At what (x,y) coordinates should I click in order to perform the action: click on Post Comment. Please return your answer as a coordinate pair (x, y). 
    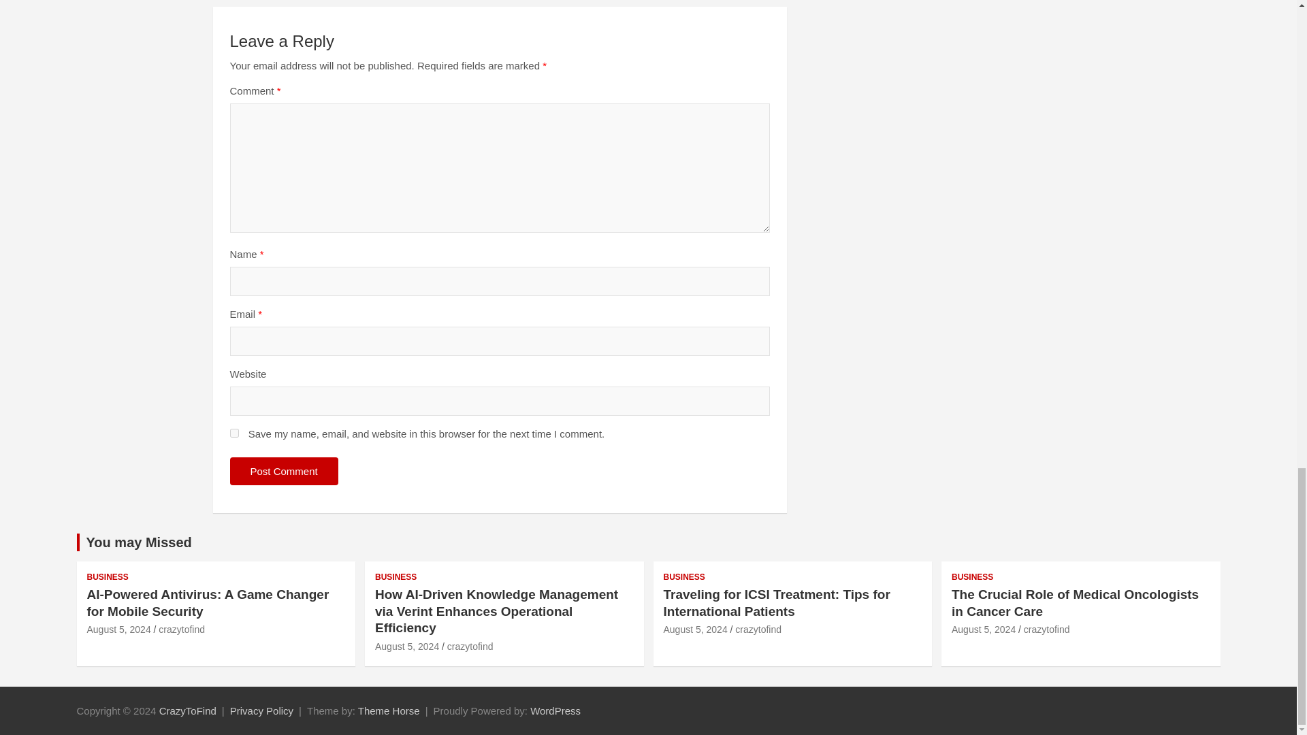
    Looking at the image, I should click on (284, 471).